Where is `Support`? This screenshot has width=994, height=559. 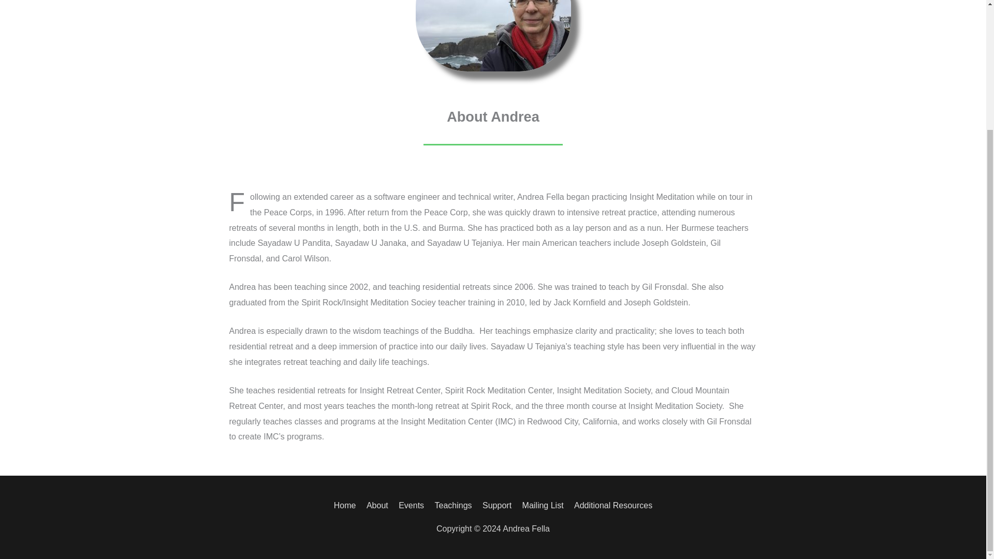
Support is located at coordinates (497, 505).